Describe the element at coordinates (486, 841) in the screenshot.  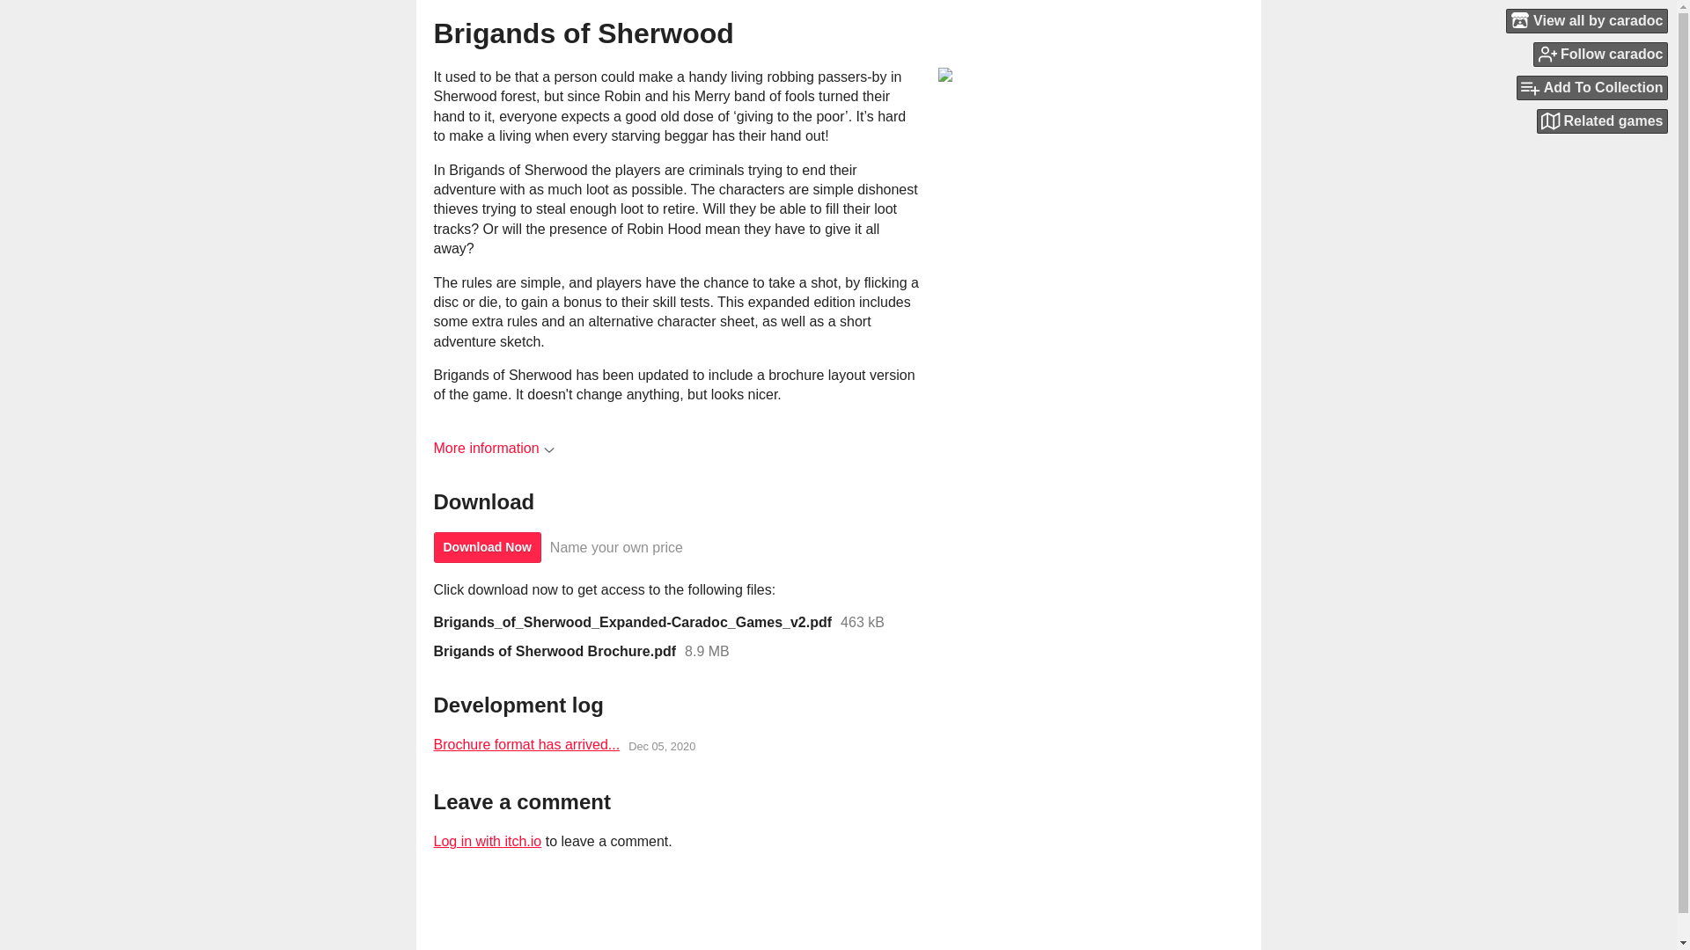
I see `Log in with itch.io` at that location.